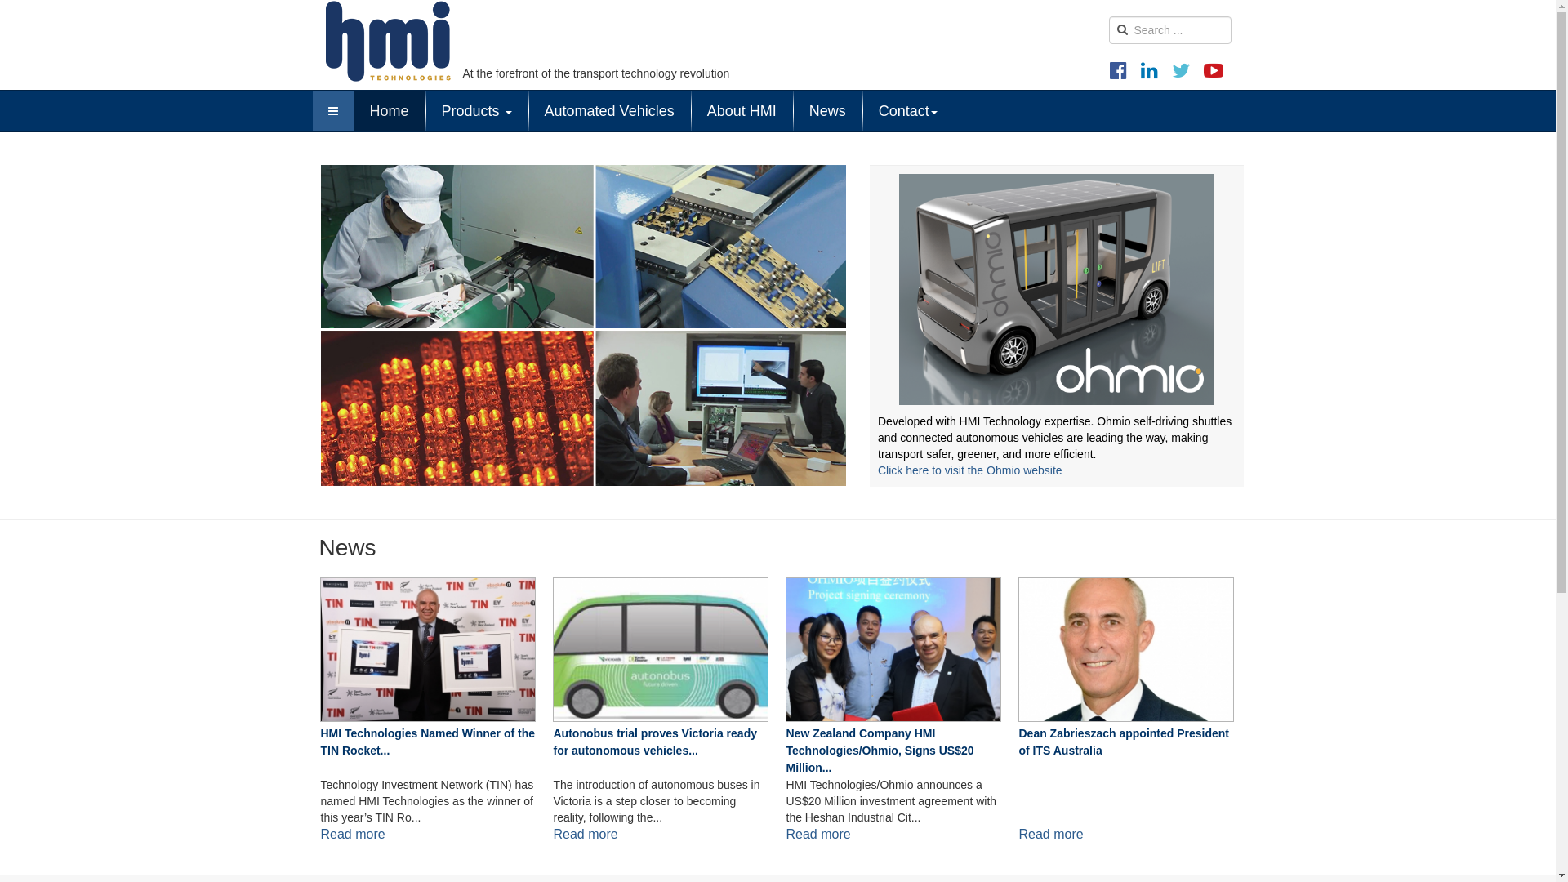 This screenshot has height=882, width=1568. What do you see at coordinates (609, 111) in the screenshot?
I see `Automated Vehicles` at bounding box center [609, 111].